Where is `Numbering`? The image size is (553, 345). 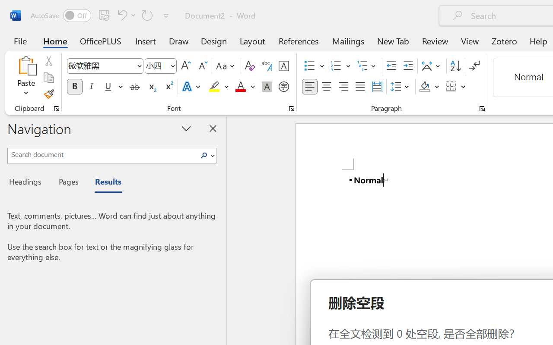
Numbering is located at coordinates (336, 66).